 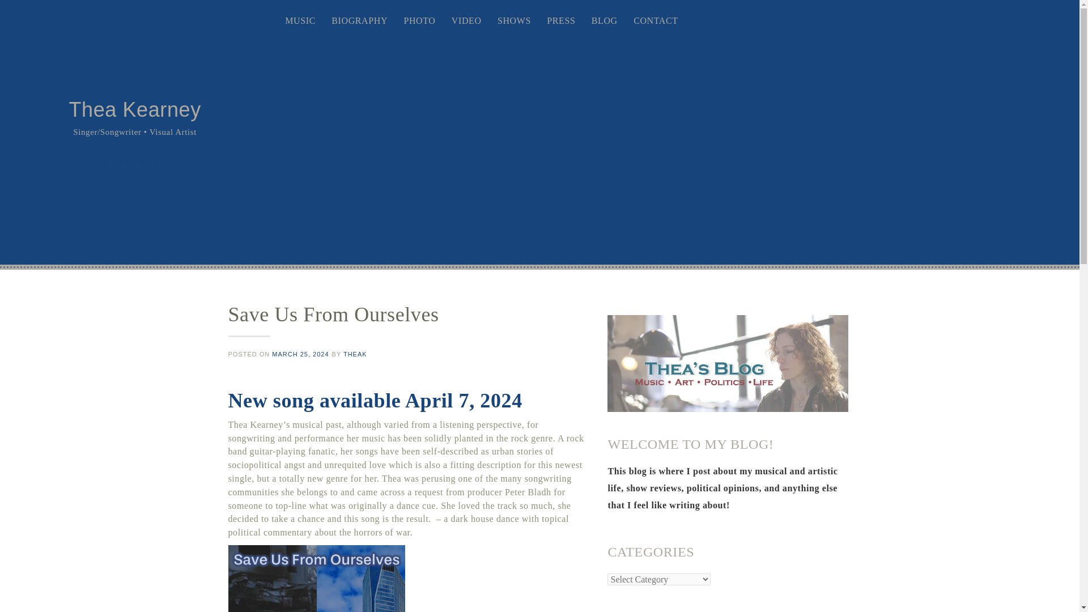 I want to click on Photos, so click(x=419, y=21).